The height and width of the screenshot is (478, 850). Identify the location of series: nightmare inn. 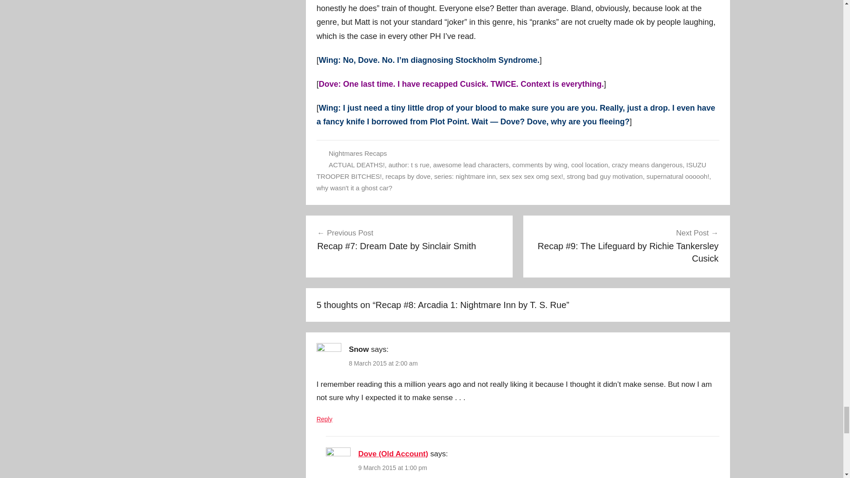
(465, 176).